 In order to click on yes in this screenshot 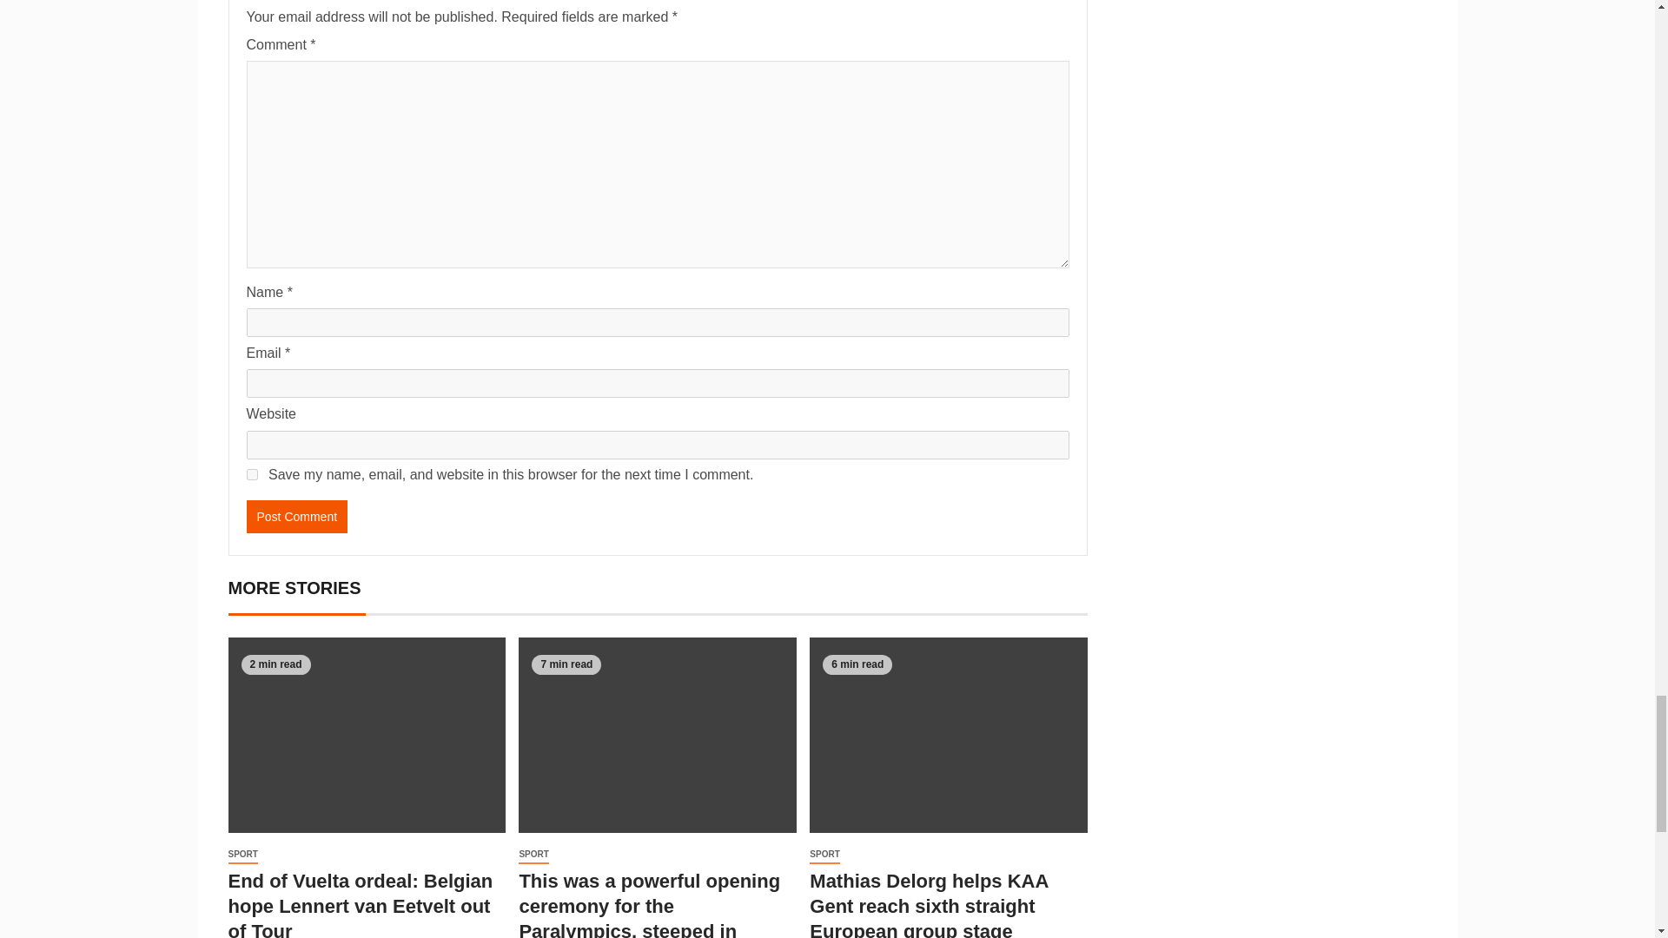, I will do `click(252, 474)`.